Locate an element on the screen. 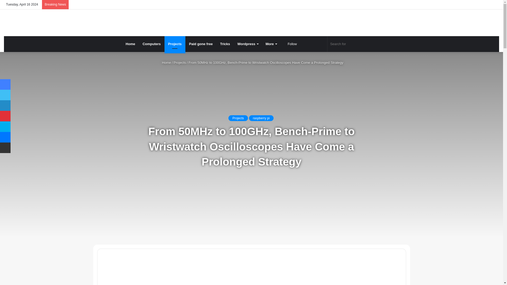 This screenshot has width=507, height=285. Tricks is located at coordinates (225, 44).